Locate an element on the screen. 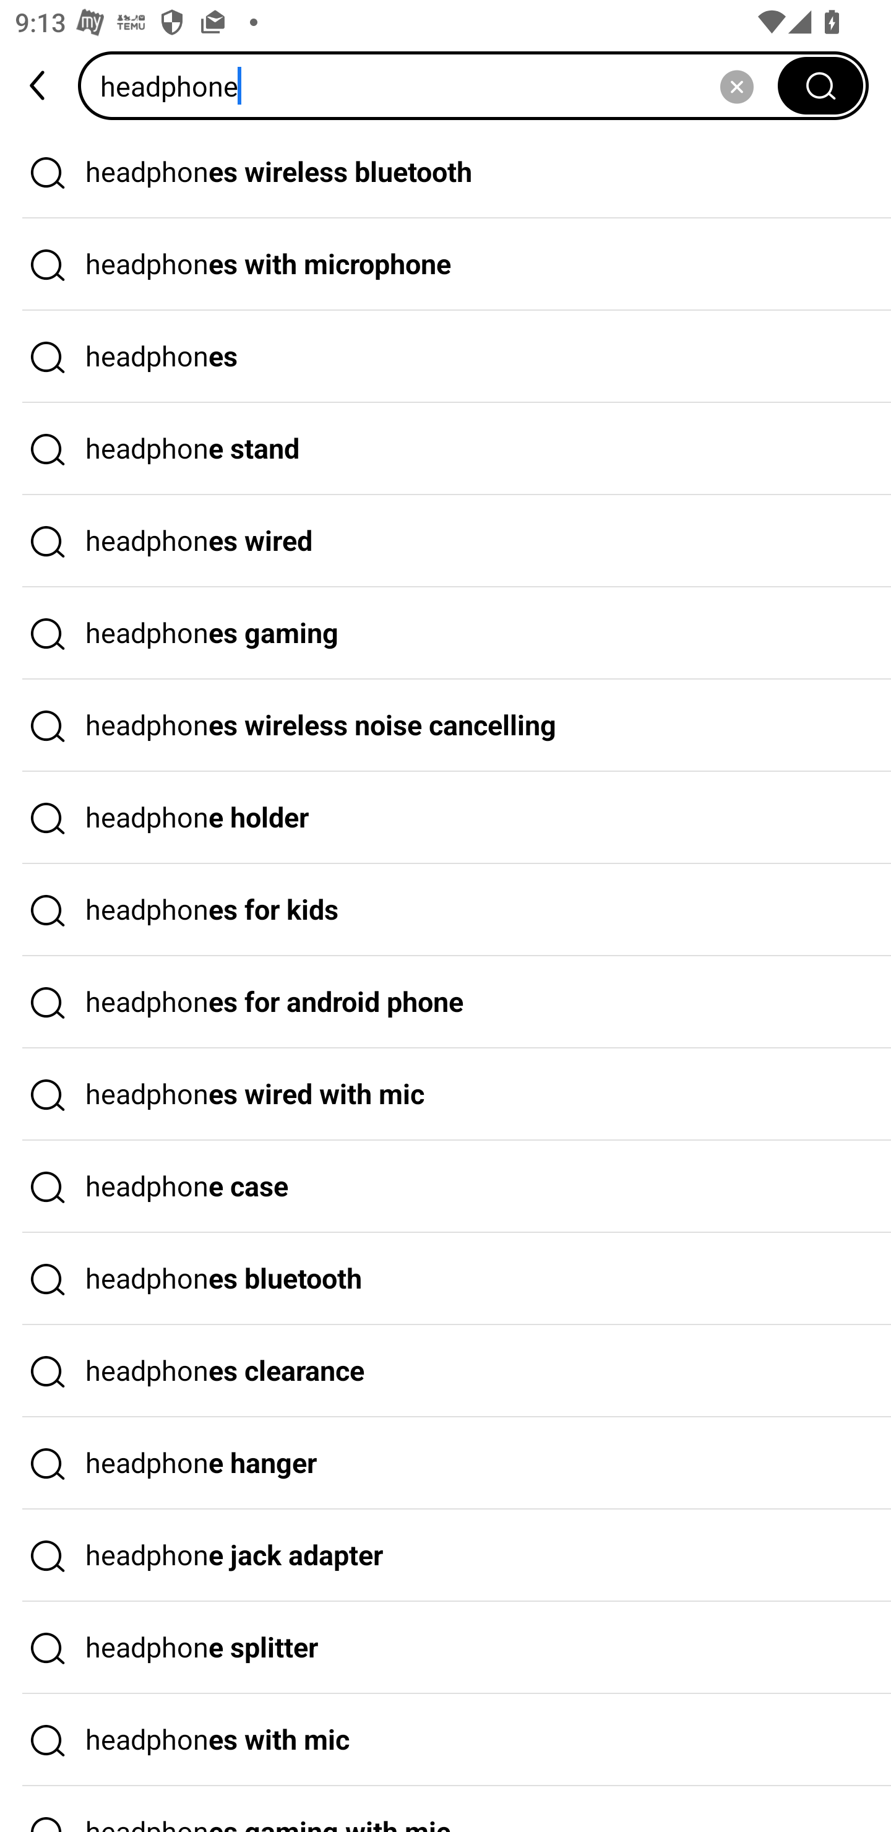 The height and width of the screenshot is (1832, 891). headphones for android phone is located at coordinates (445, 1002).